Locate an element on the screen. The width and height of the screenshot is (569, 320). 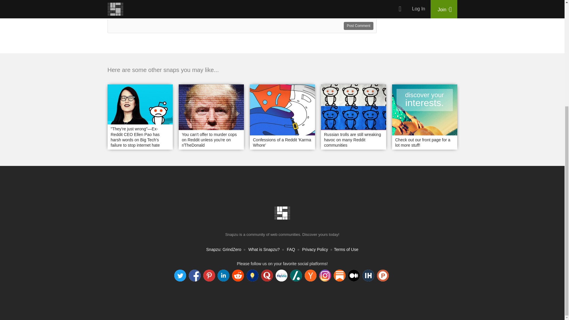
MeWe is located at coordinates (281, 276).